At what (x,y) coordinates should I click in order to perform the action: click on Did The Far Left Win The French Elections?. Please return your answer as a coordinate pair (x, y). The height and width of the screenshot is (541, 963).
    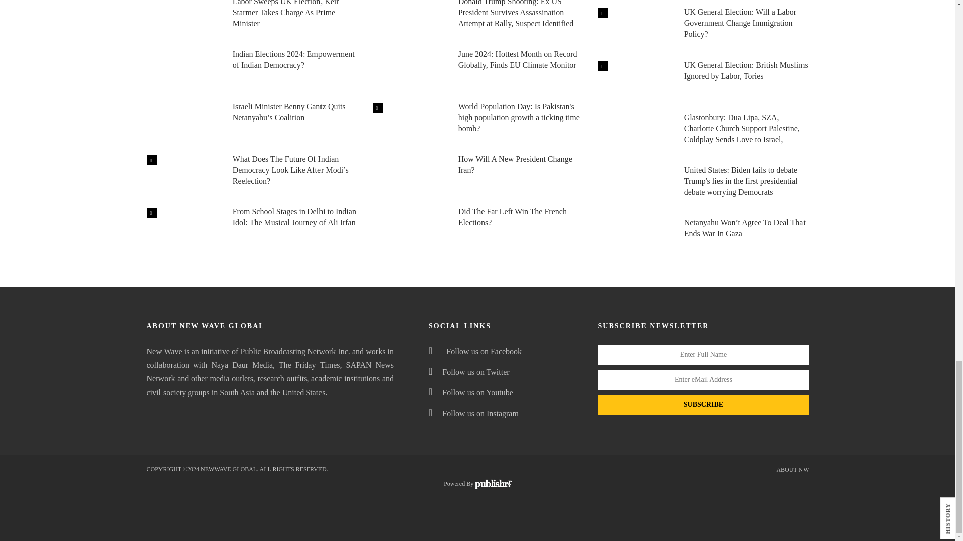
    Looking at the image, I should click on (409, 229).